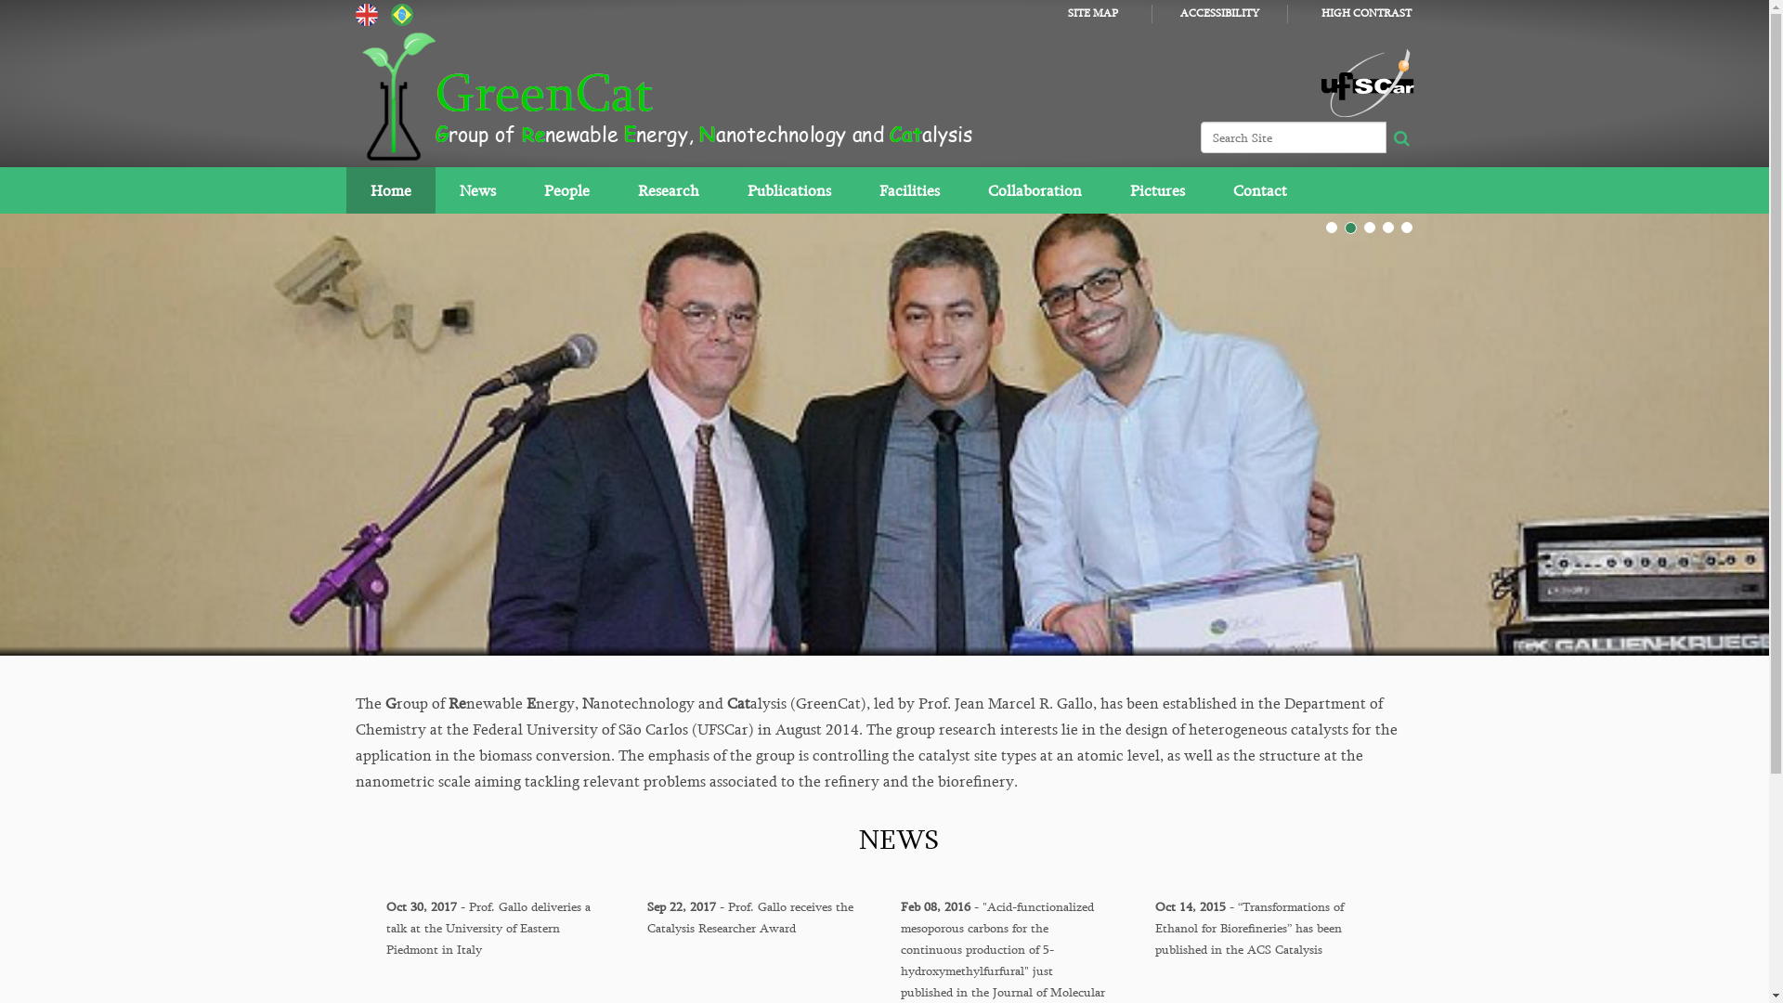  What do you see at coordinates (1260, 190) in the screenshot?
I see `Contact` at bounding box center [1260, 190].